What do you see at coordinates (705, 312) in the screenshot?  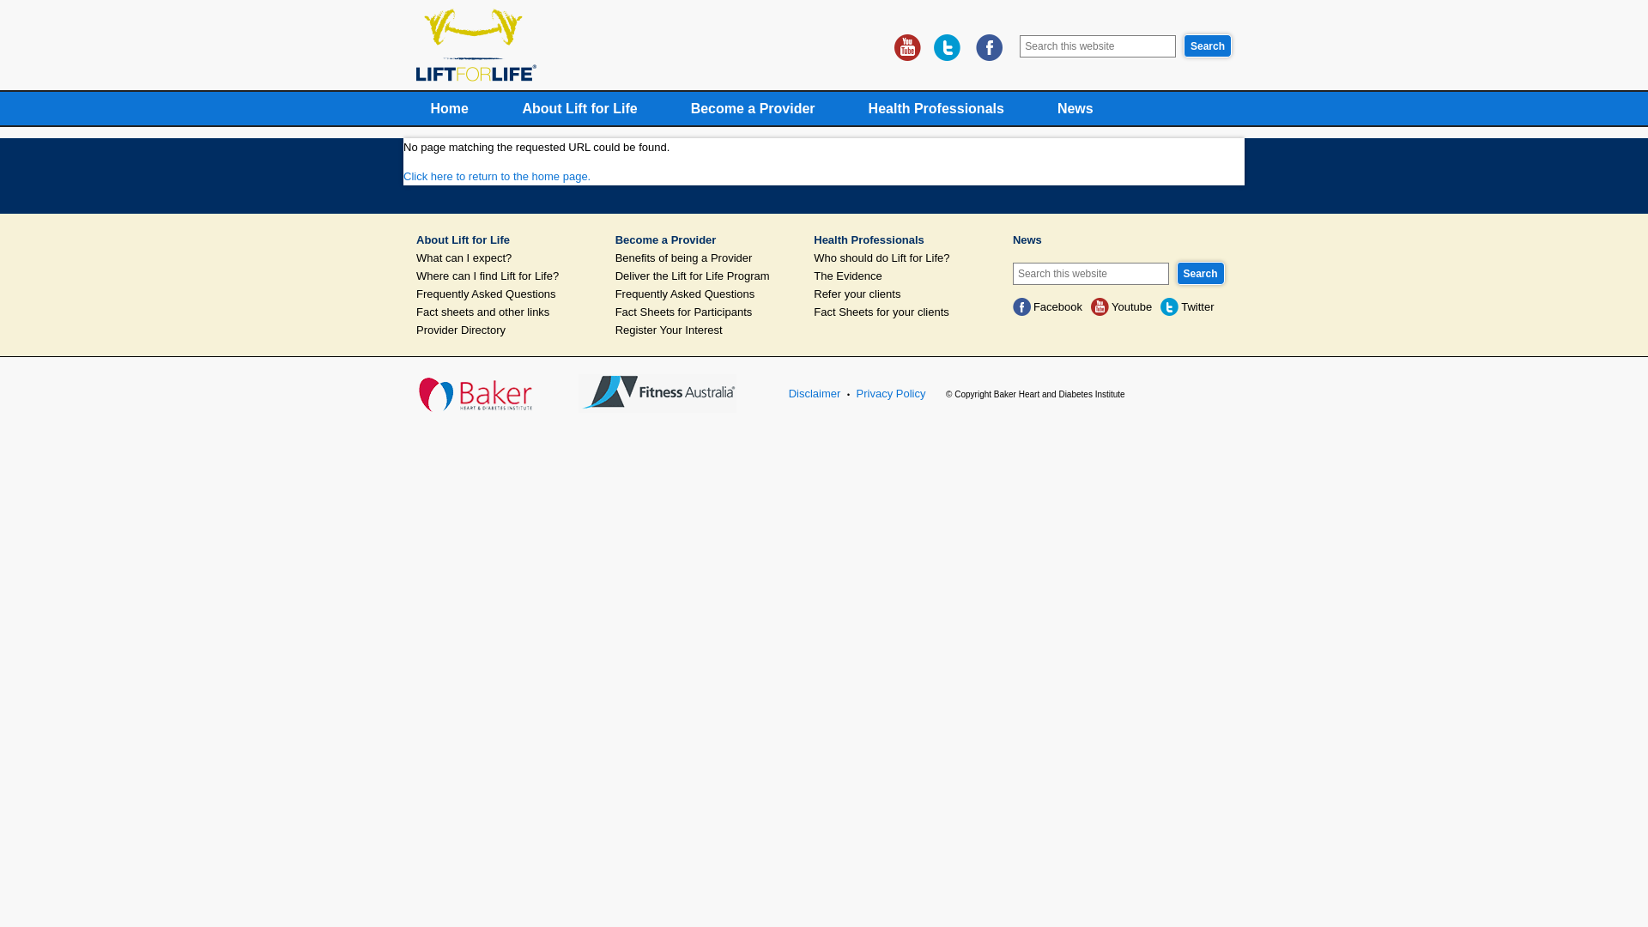 I see `Fact Sheets for Participants` at bounding box center [705, 312].